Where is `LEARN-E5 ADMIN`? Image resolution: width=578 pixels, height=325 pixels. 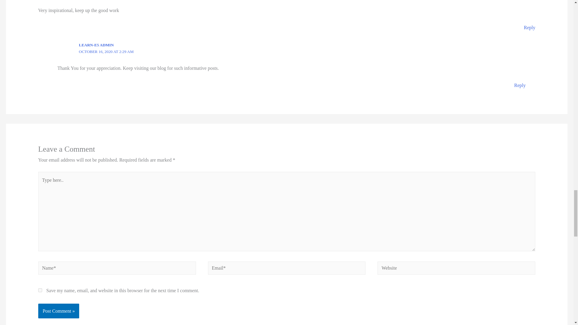 LEARN-E5 ADMIN is located at coordinates (96, 45).